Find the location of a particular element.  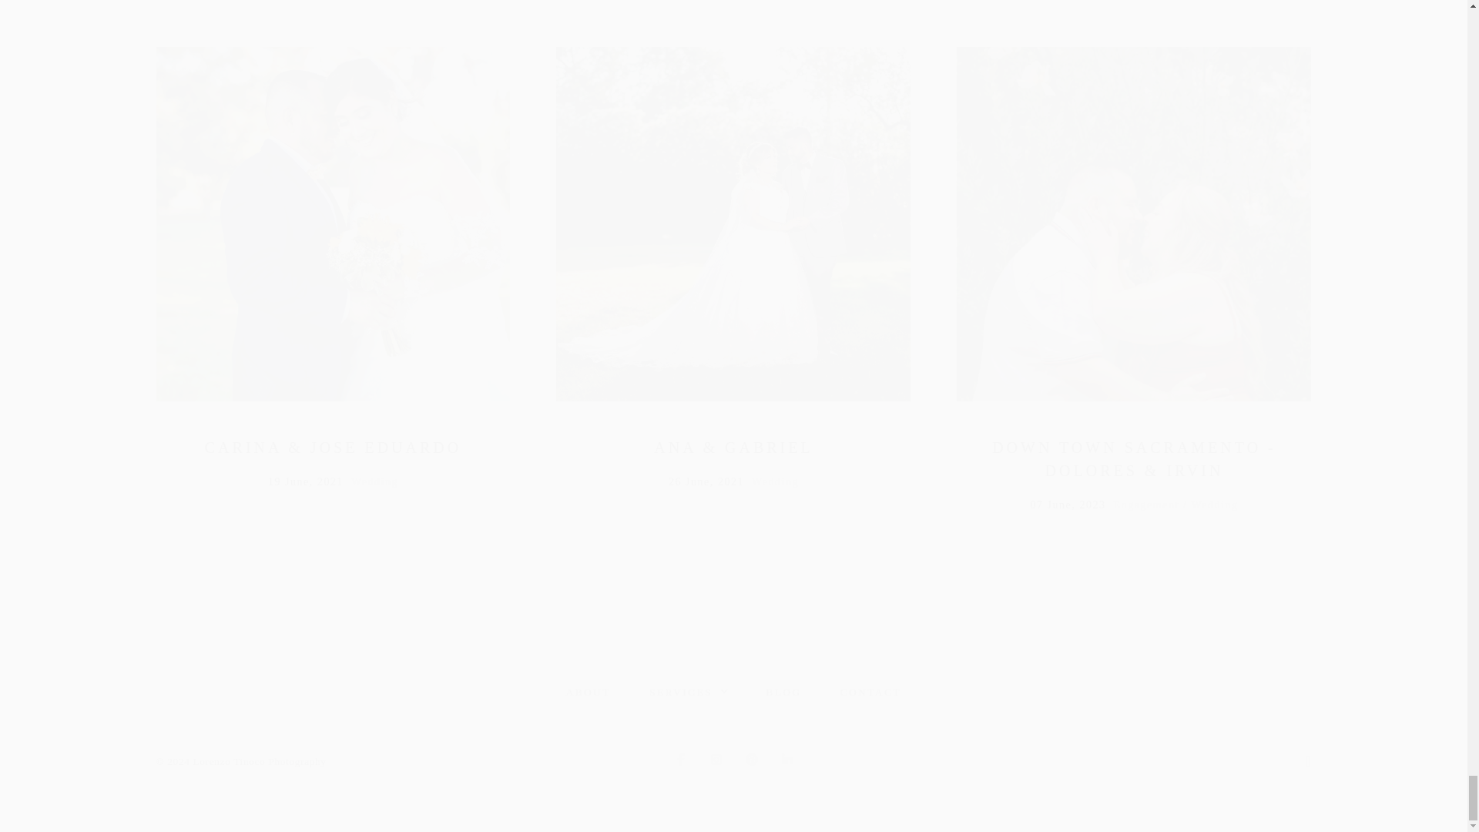

SERVICES is located at coordinates (688, 692).